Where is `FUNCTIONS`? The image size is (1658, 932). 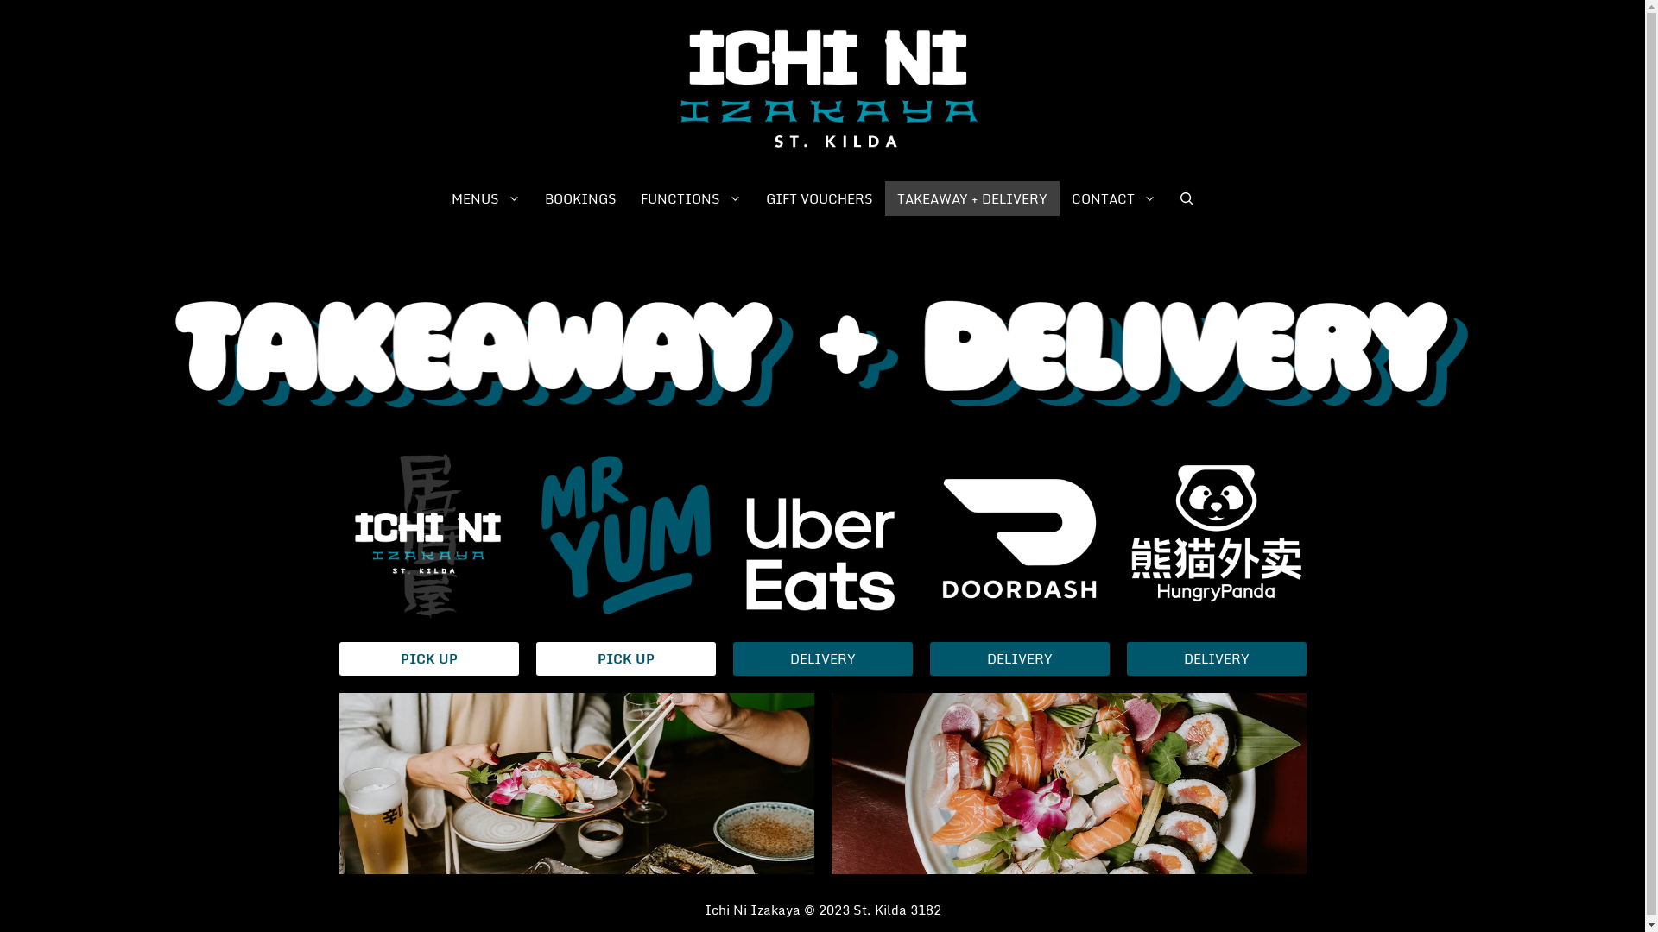
FUNCTIONS is located at coordinates (691, 198).